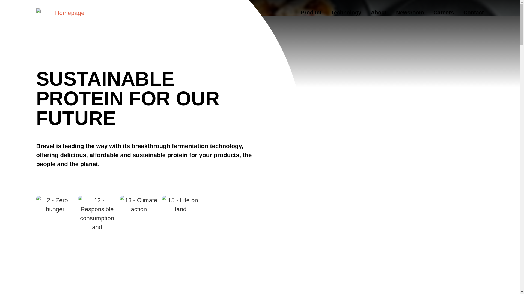 This screenshot has height=294, width=524. What do you see at coordinates (444, 13) in the screenshot?
I see `Careers` at bounding box center [444, 13].